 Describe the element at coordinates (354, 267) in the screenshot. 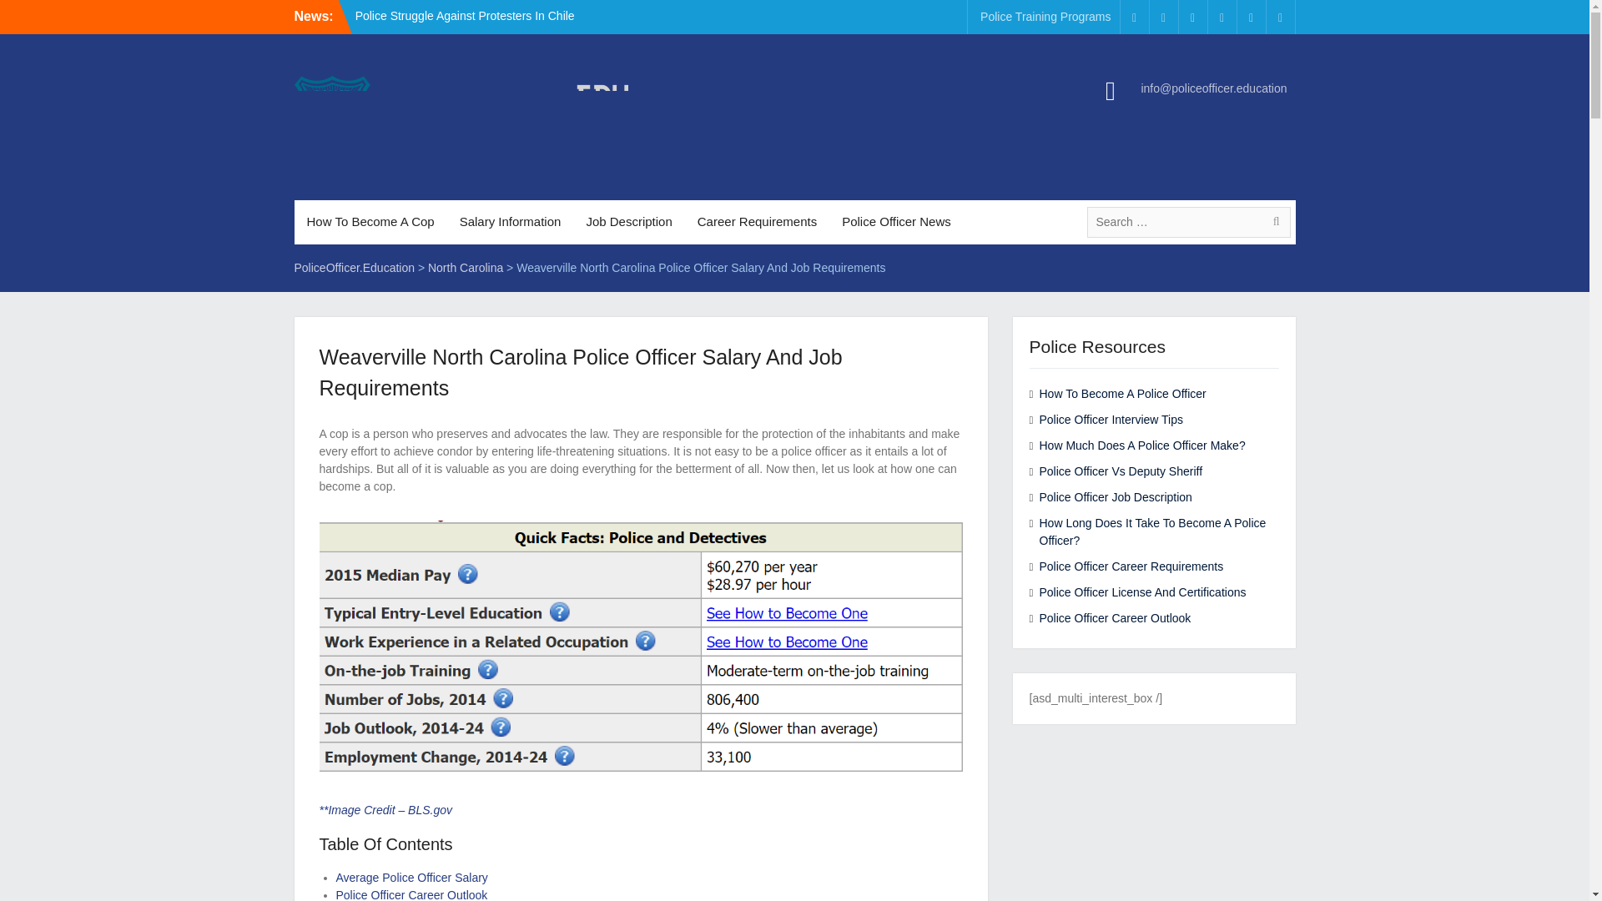

I see `Go to PoliceOfficer.Education.` at that location.